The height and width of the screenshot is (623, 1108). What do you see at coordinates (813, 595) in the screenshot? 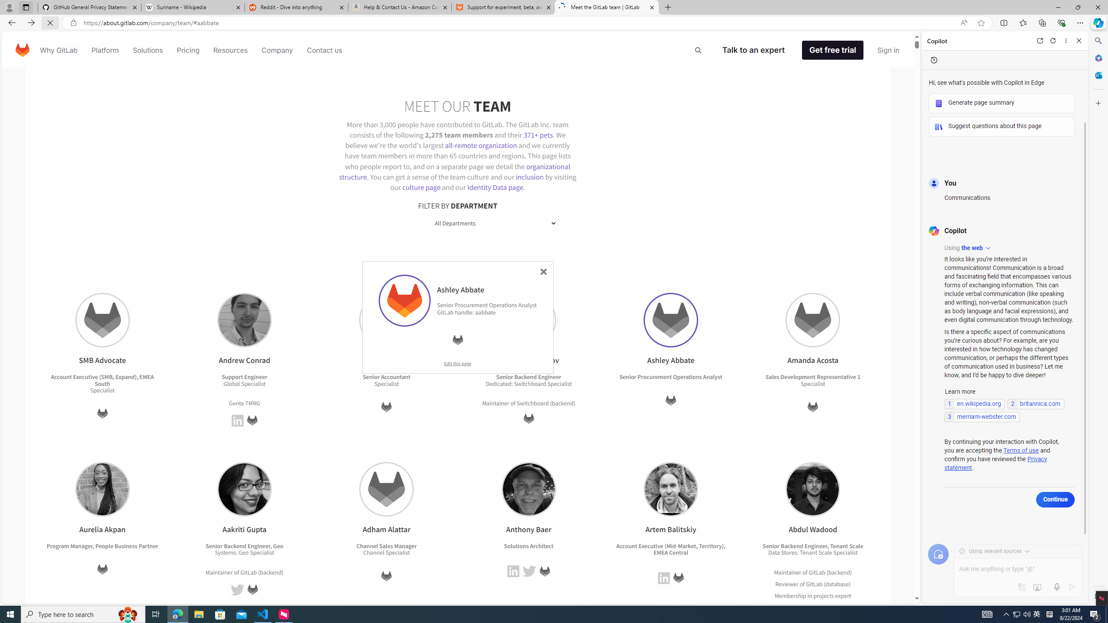
I see `Membership in projects expert` at bounding box center [813, 595].